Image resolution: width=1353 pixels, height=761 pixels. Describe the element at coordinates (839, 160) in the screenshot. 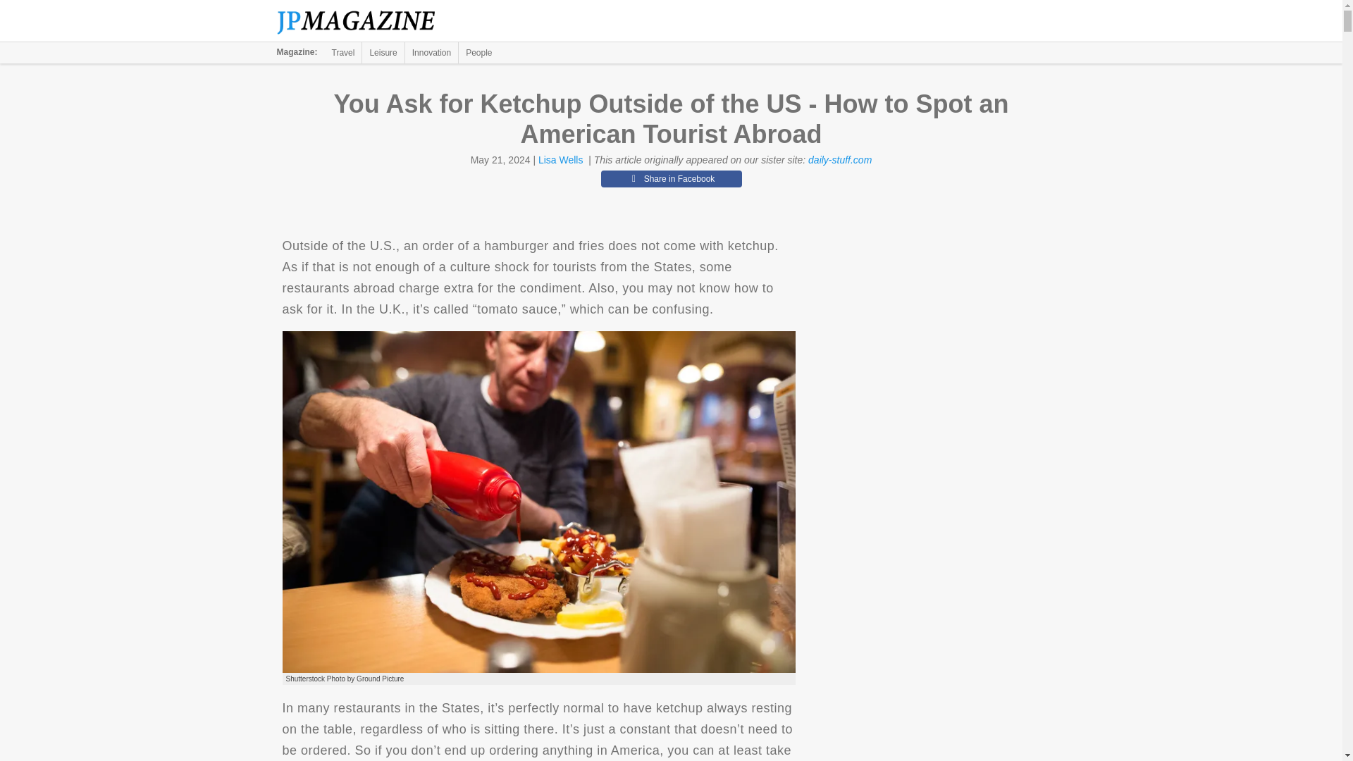

I see `daily-stuff.com` at that location.